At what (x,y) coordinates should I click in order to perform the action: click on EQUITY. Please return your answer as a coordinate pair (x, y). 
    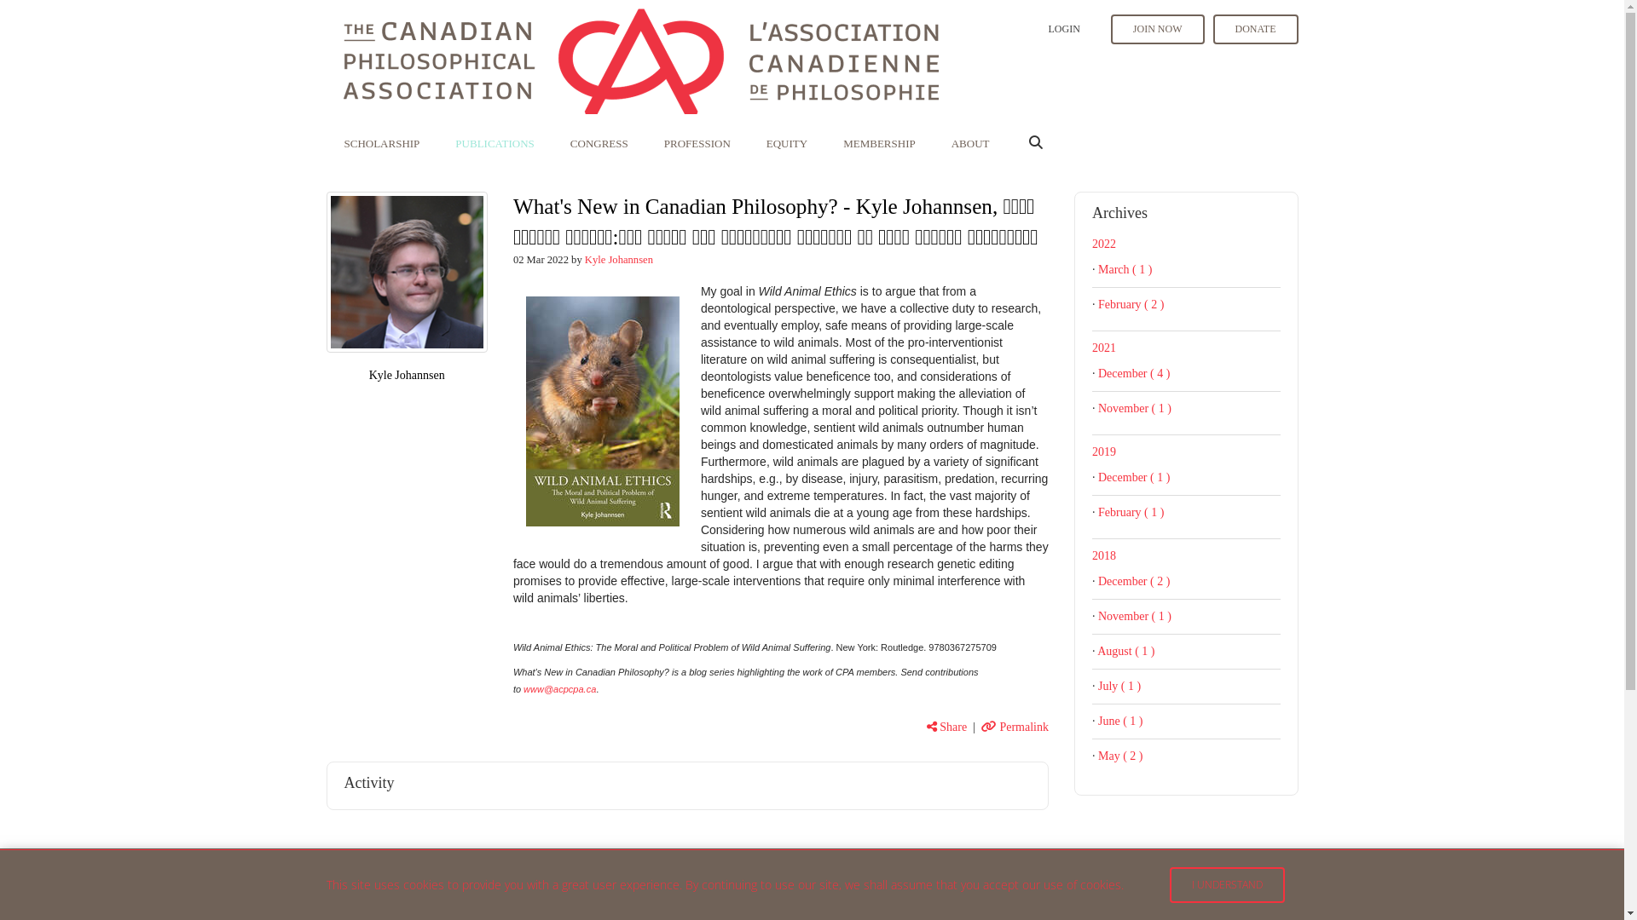
    Looking at the image, I should click on (787, 143).